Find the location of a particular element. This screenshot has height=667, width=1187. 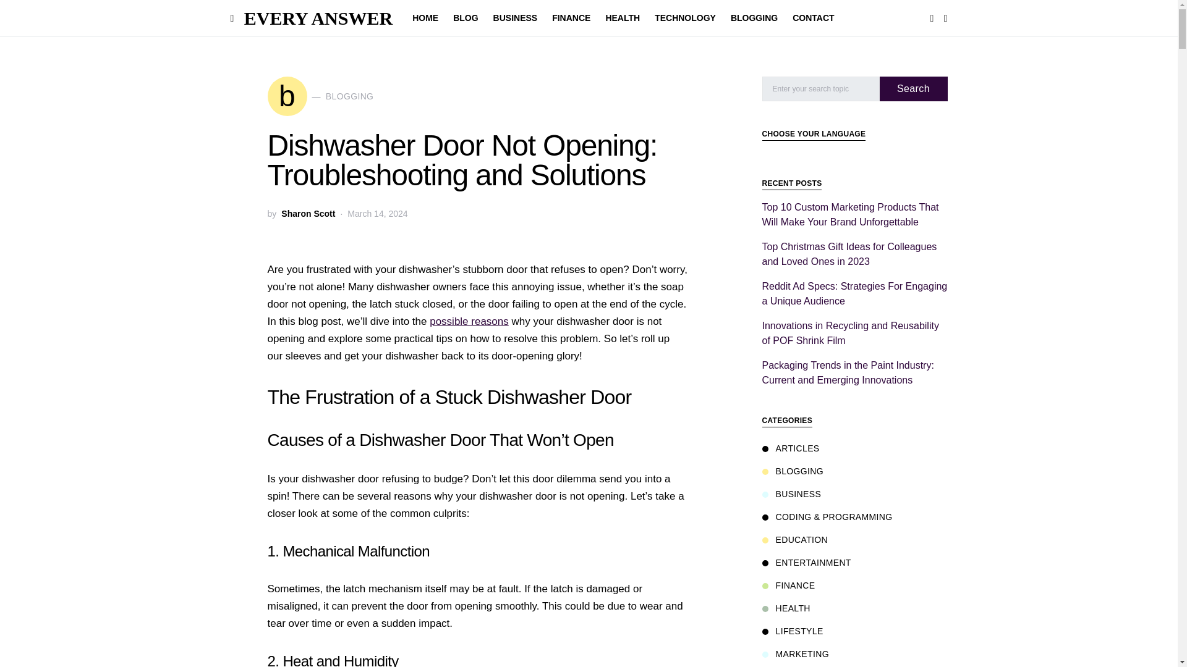

TECHNOLOGY is located at coordinates (469, 321).